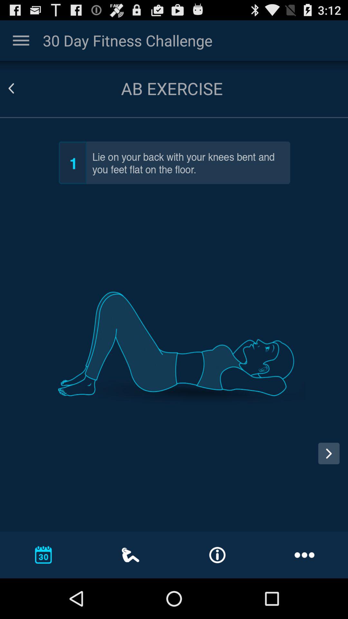 The width and height of the screenshot is (348, 619). What do you see at coordinates (331, 460) in the screenshot?
I see `go to next` at bounding box center [331, 460].